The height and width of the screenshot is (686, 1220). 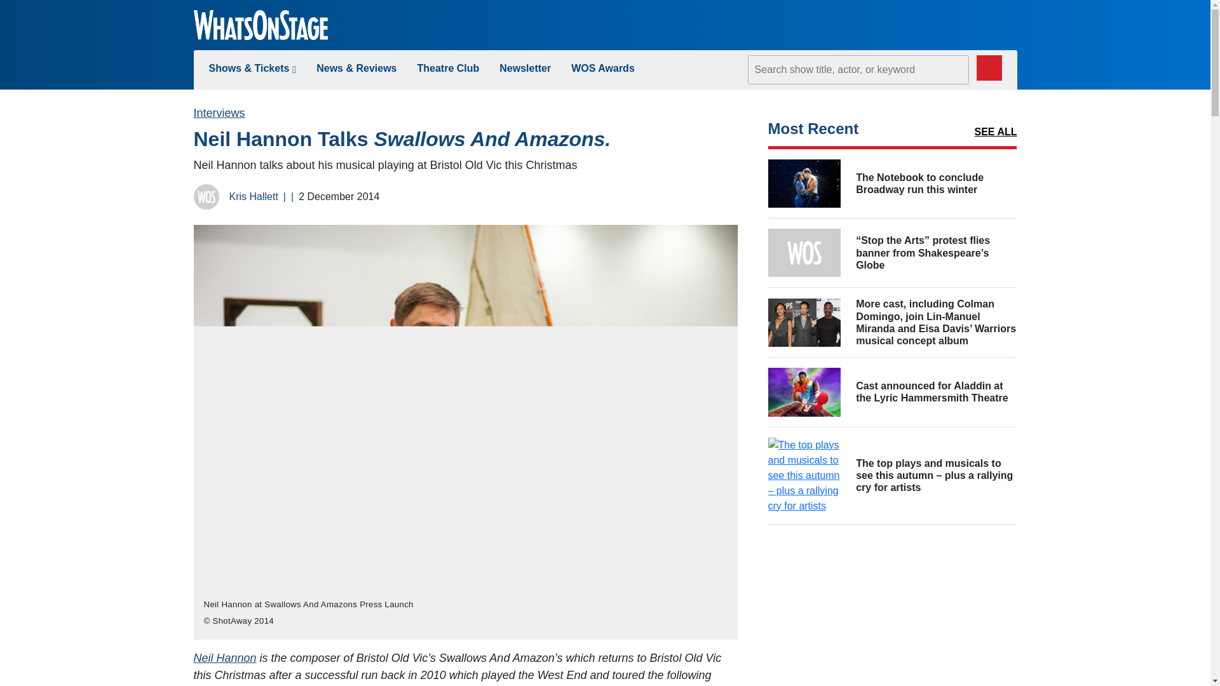 I want to click on WOS Awards, so click(x=602, y=68).